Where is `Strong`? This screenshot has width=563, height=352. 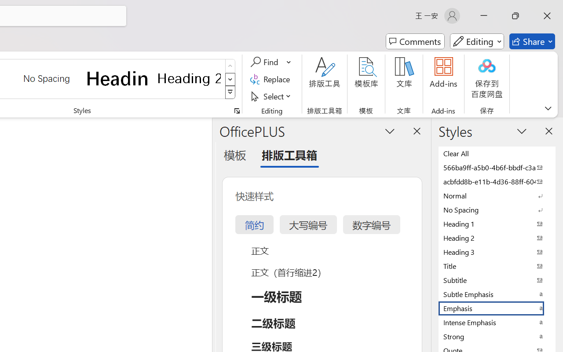 Strong is located at coordinates (497, 336).